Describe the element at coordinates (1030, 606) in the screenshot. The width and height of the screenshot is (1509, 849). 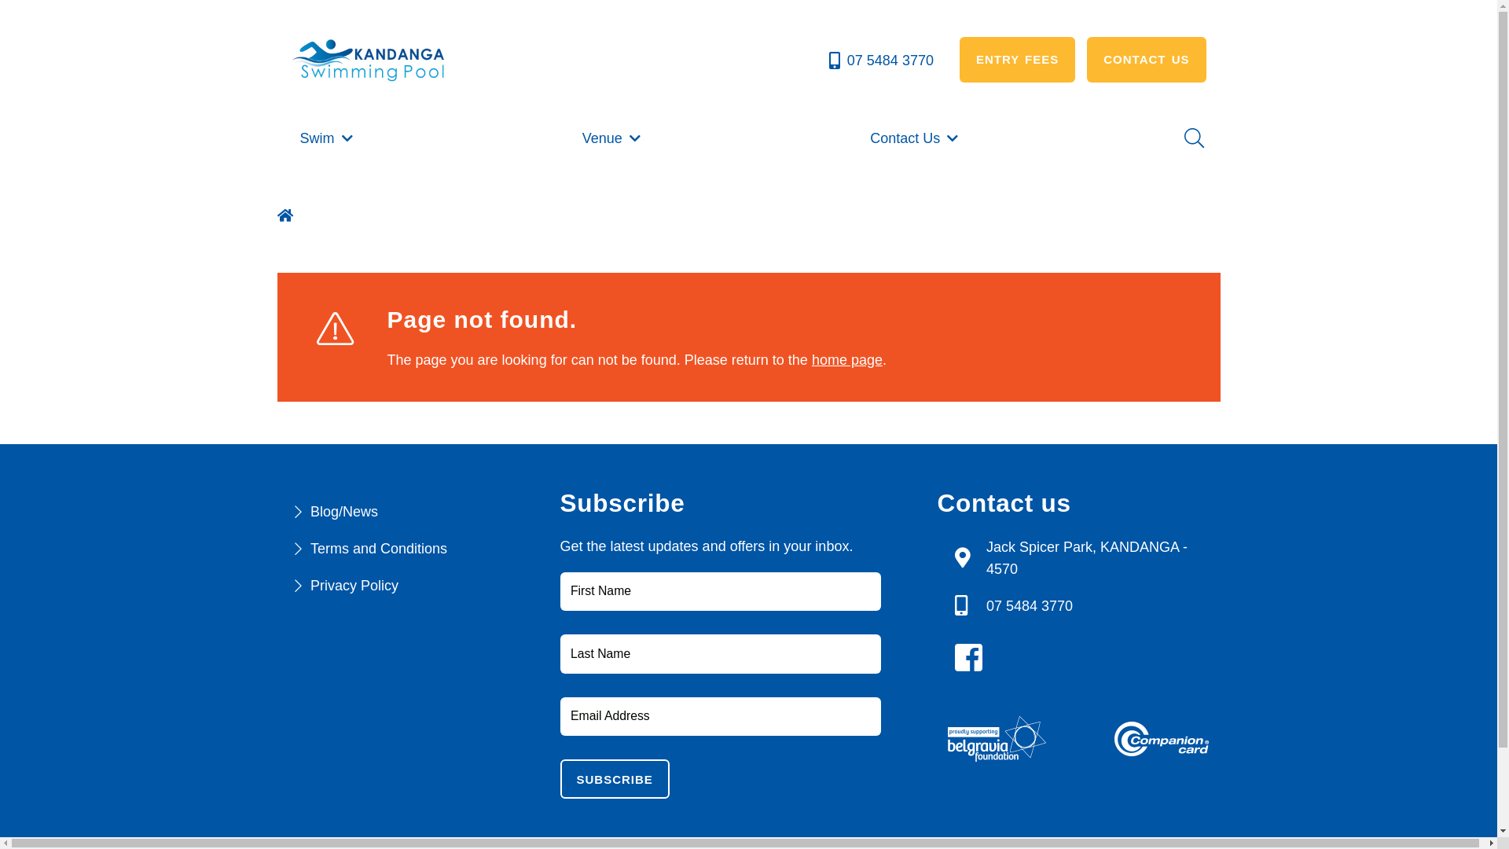
I see `07 5484 3770` at that location.